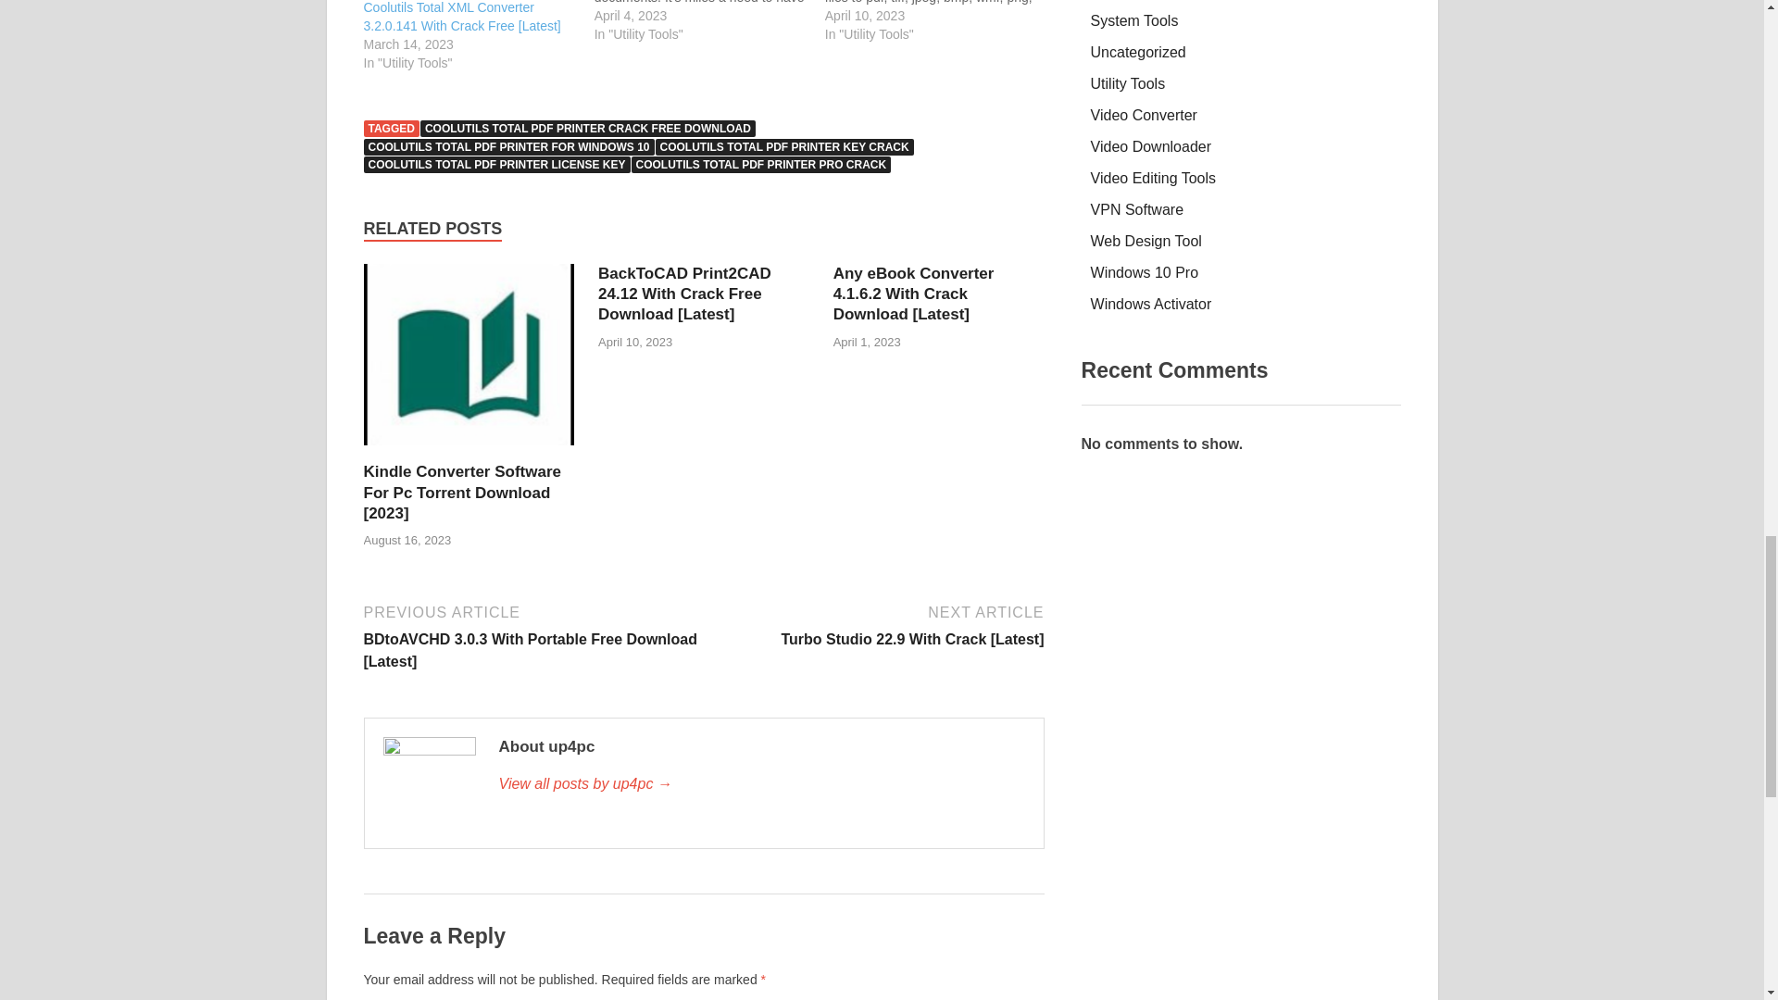  Describe the element at coordinates (495, 164) in the screenshot. I see `COOLUTILS TOTAL PDF PRINTER LICENSE KEY` at that location.